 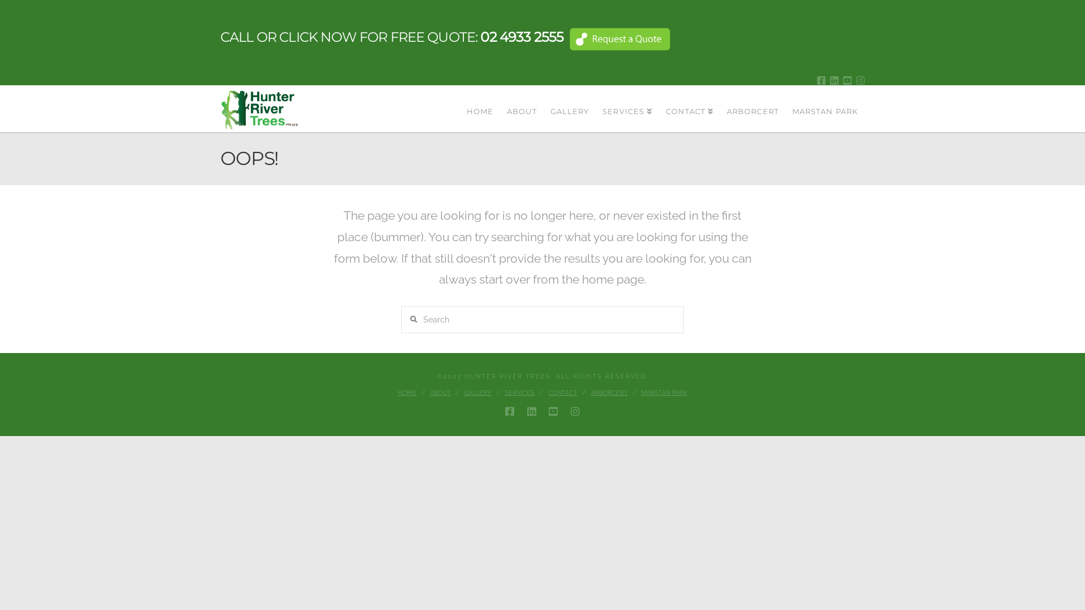 I want to click on SERVICES, so click(x=520, y=393).